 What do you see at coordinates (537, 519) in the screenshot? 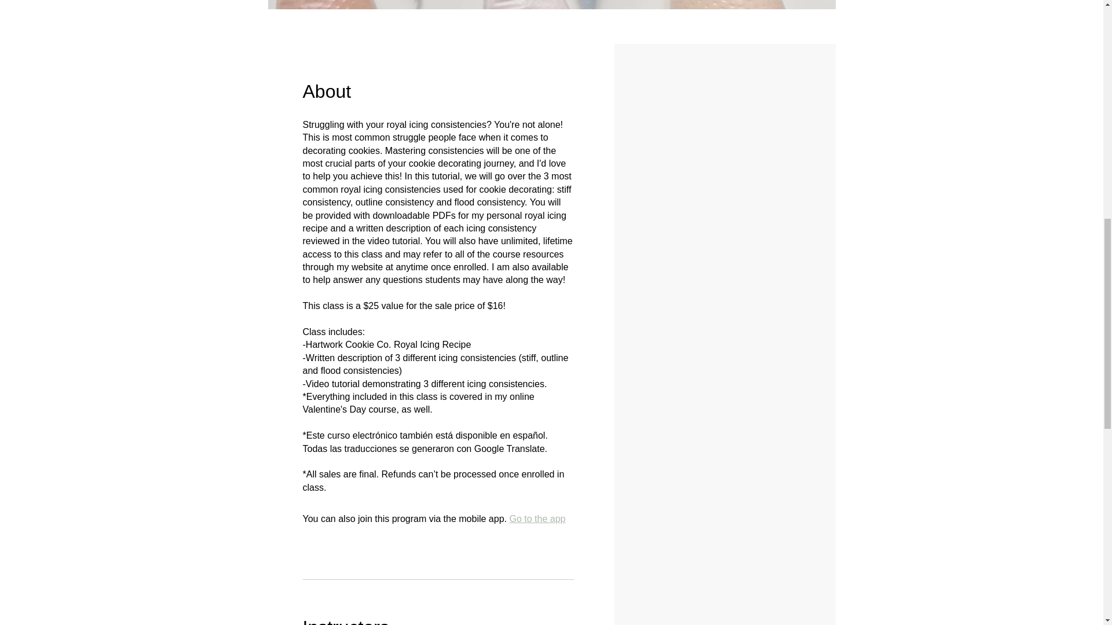
I see `Go to the app` at bounding box center [537, 519].